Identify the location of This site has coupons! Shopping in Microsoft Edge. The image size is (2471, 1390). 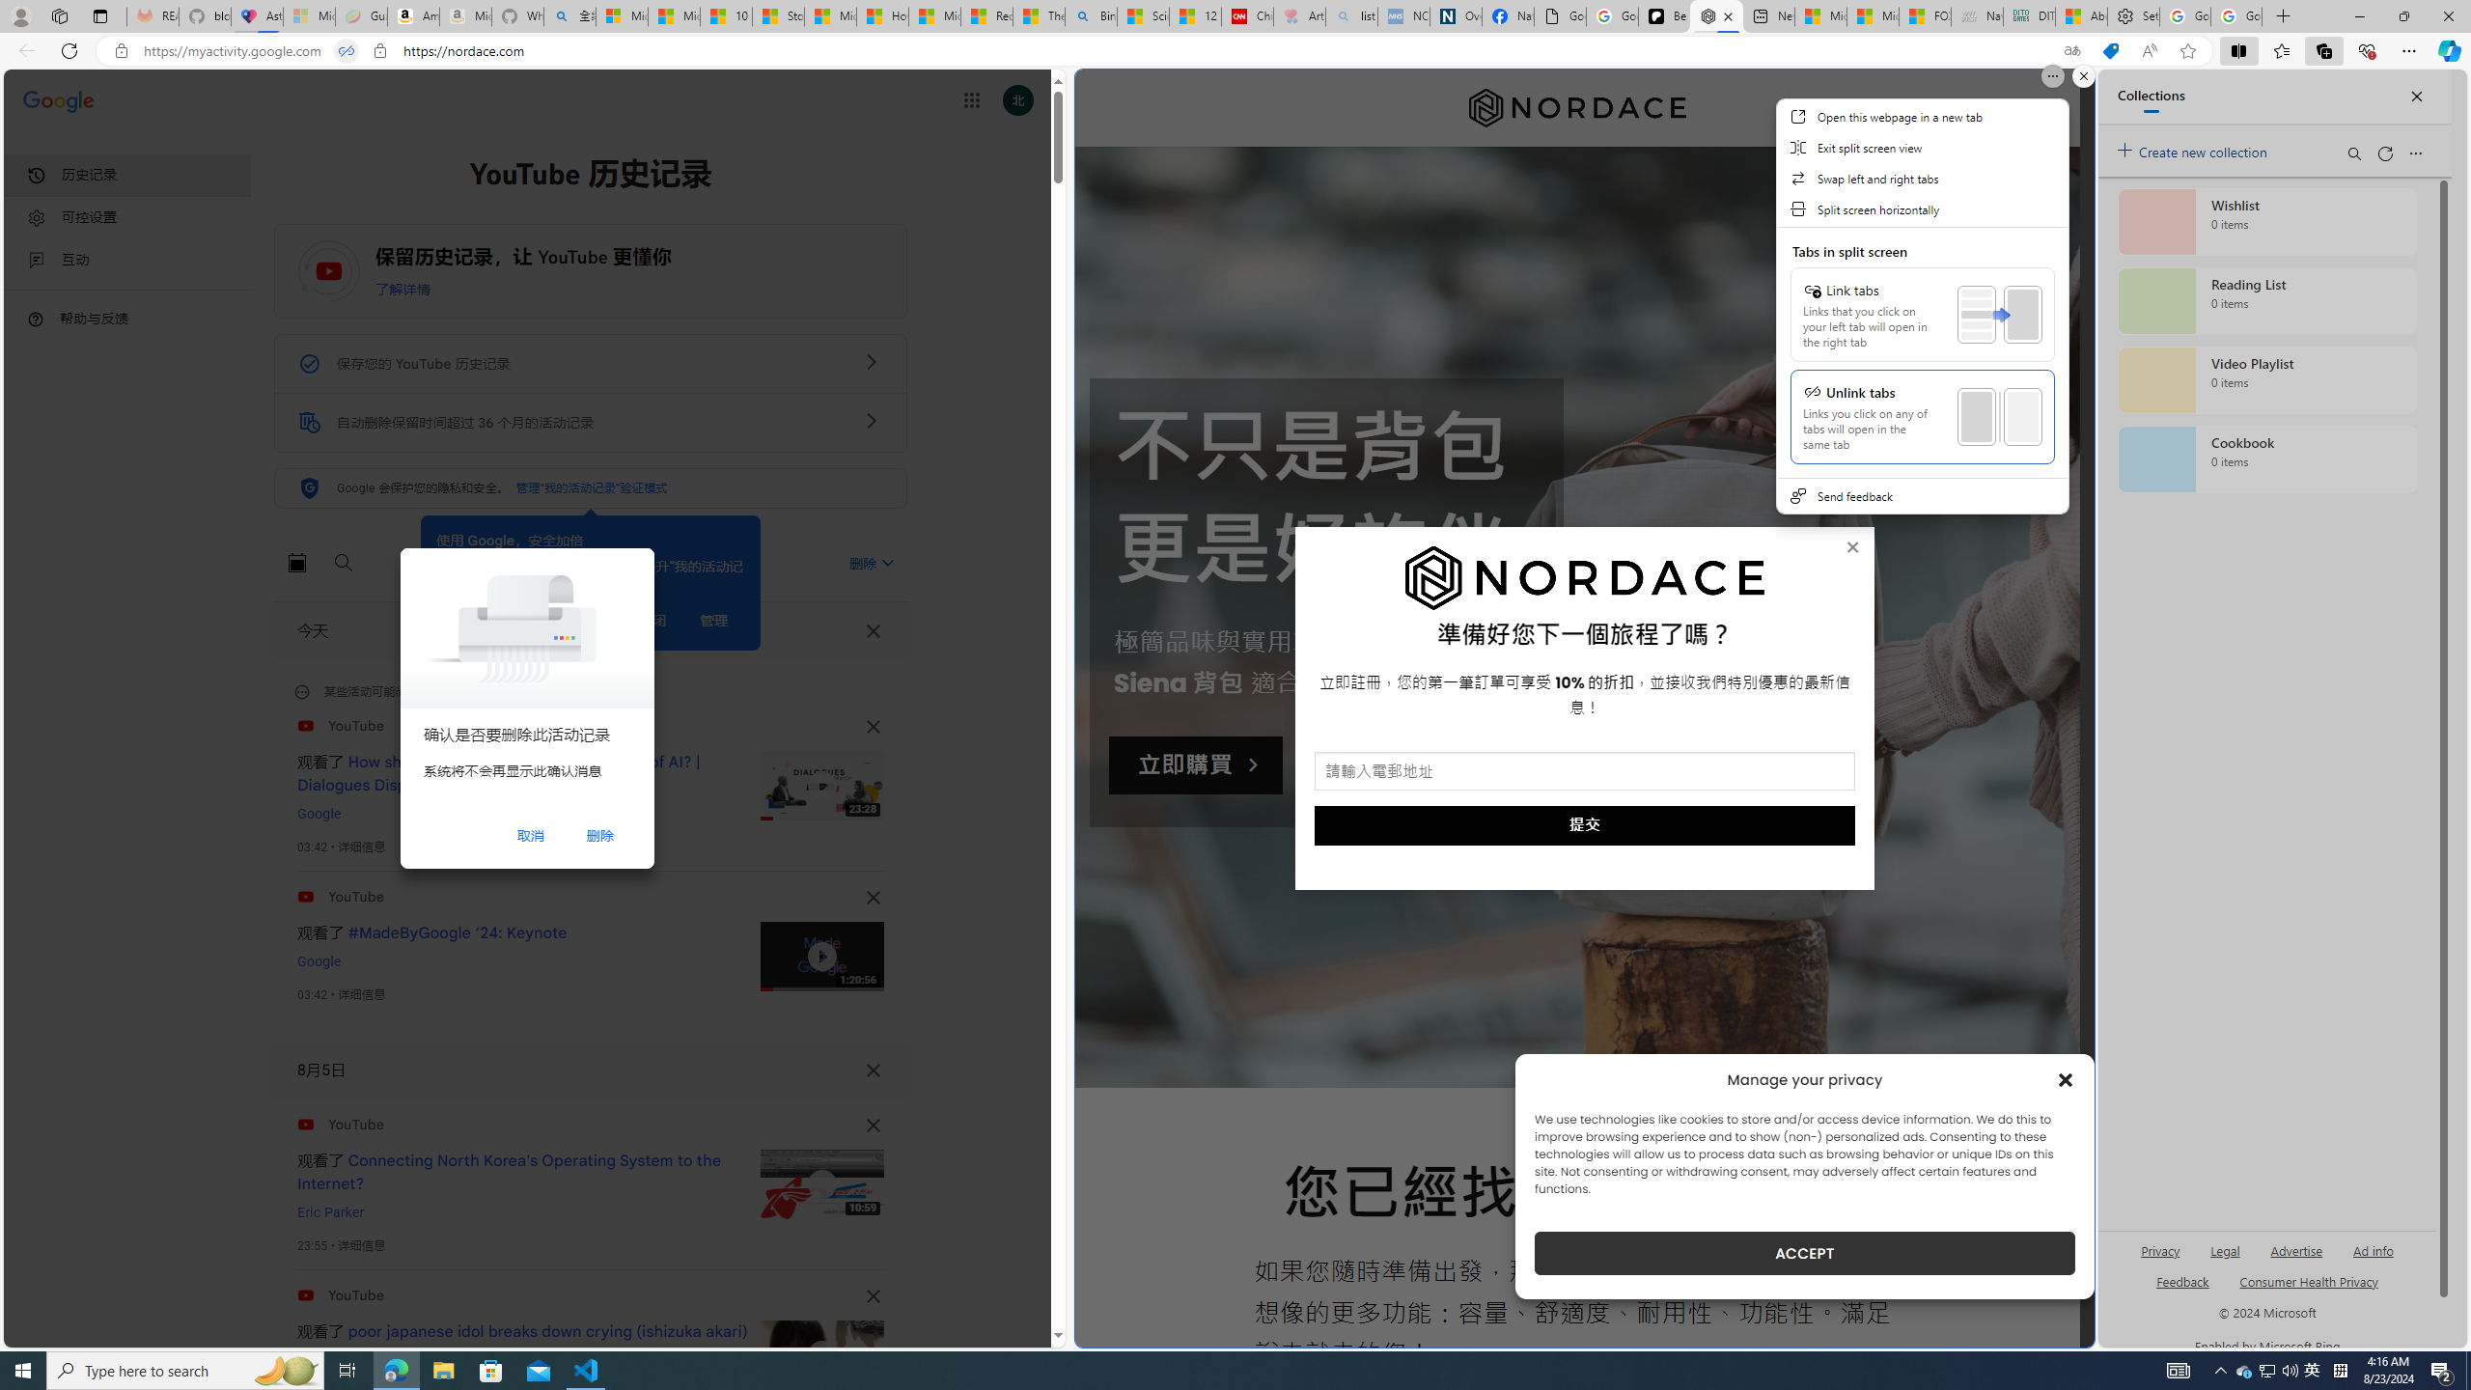
(2110, 51).